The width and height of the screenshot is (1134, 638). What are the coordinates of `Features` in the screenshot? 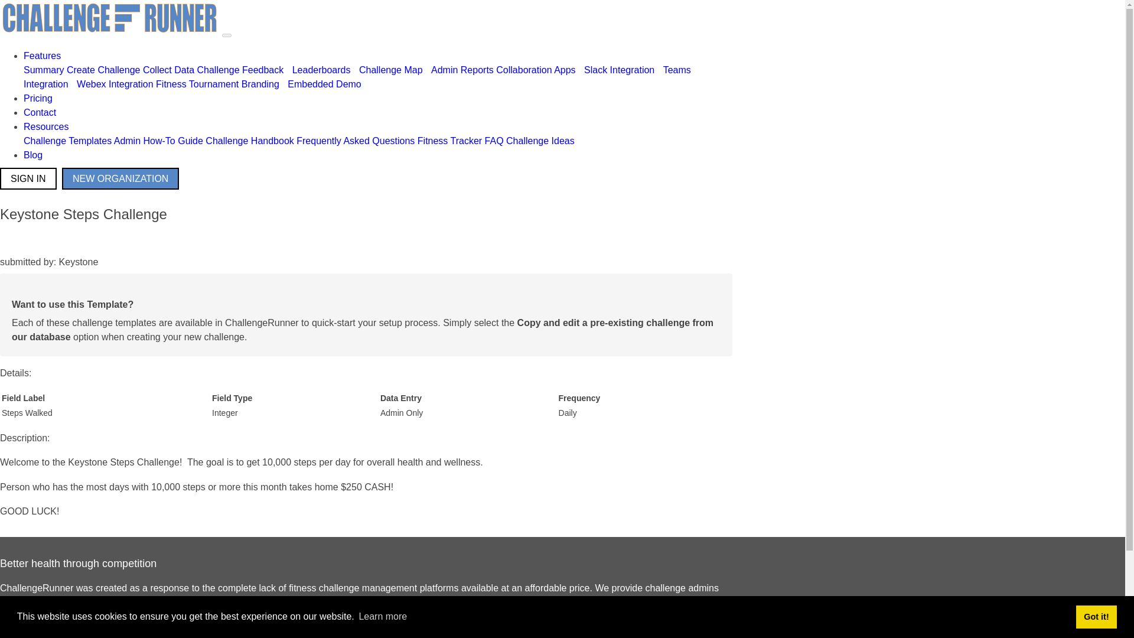 It's located at (43, 56).